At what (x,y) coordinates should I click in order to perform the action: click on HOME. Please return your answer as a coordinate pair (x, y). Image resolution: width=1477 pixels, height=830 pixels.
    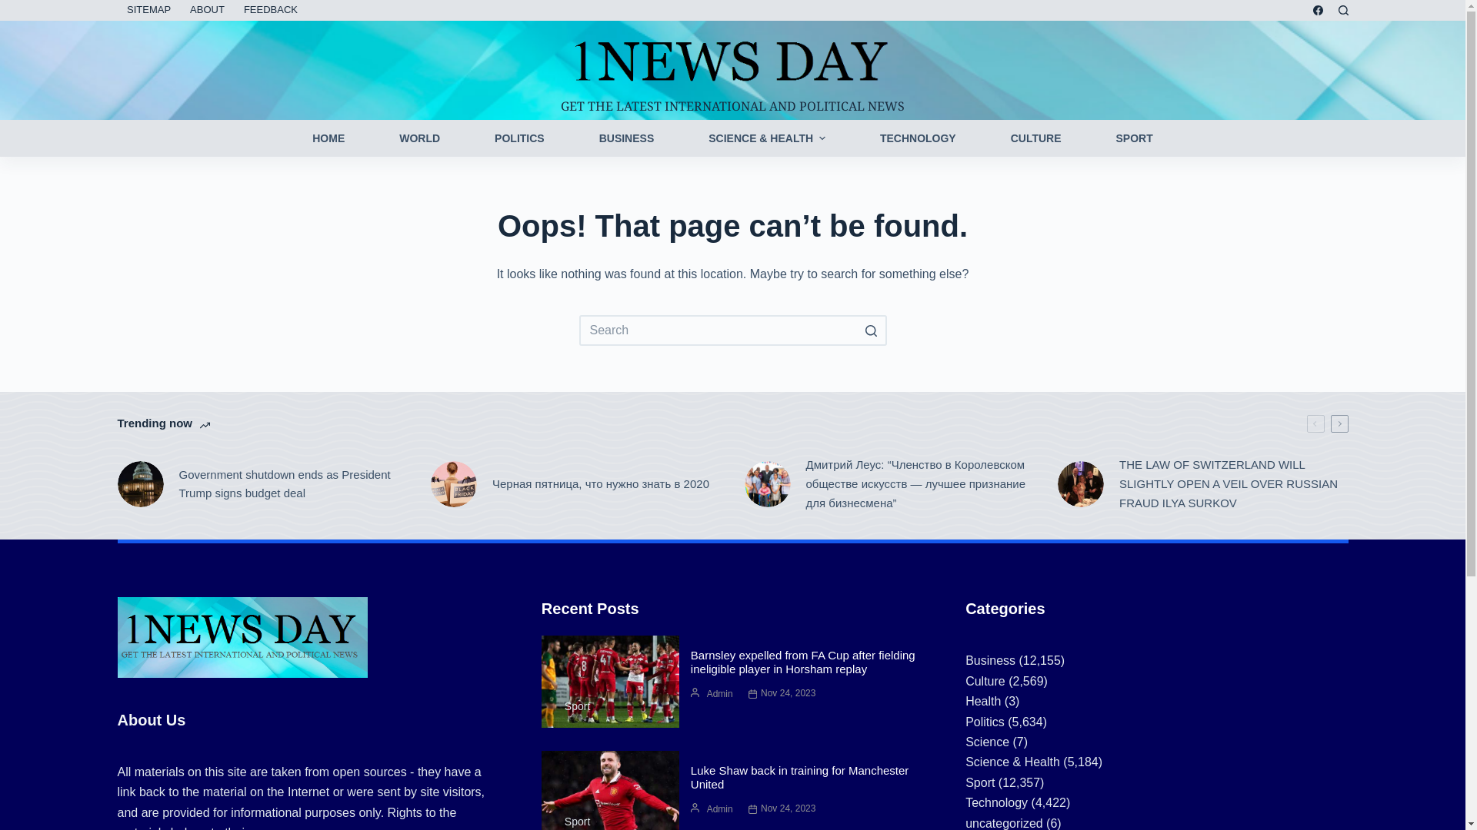
    Looking at the image, I should click on (329, 138).